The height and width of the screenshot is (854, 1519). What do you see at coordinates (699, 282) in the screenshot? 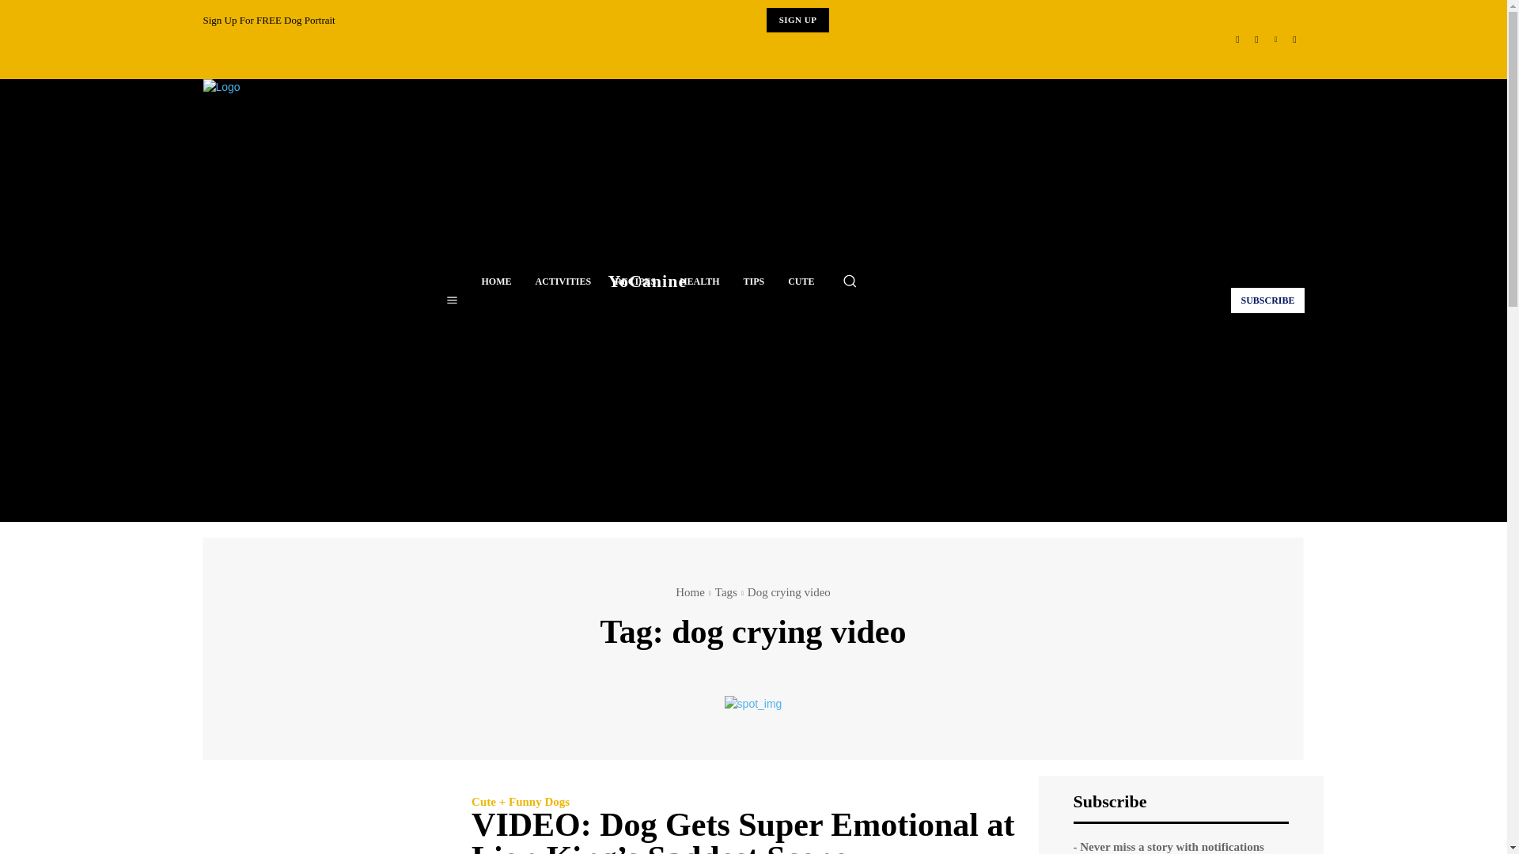
I see `HEALTH` at bounding box center [699, 282].